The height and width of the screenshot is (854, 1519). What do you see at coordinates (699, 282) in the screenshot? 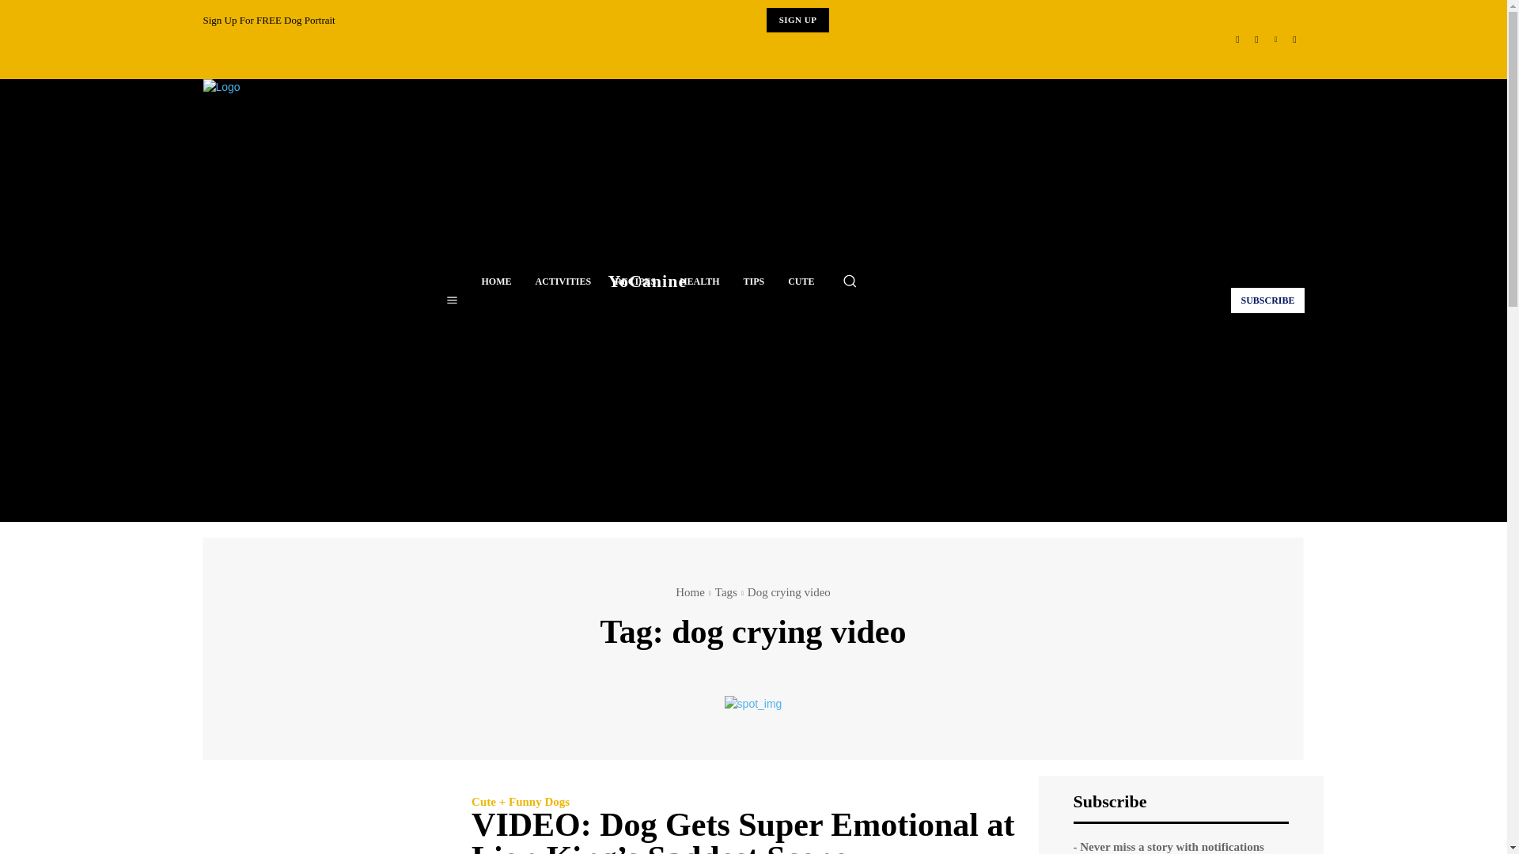
I see `HEALTH` at bounding box center [699, 282].